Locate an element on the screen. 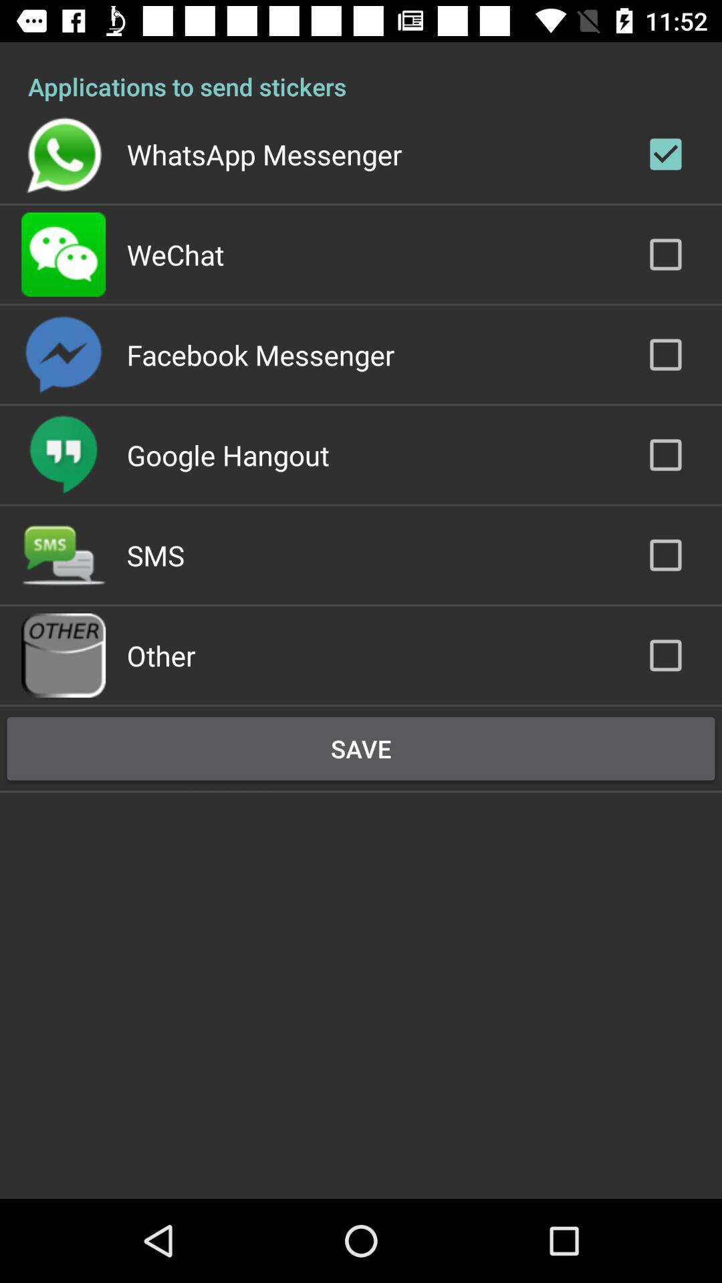 Image resolution: width=722 pixels, height=1283 pixels. scroll to the facebook messenger app is located at coordinates (261, 354).